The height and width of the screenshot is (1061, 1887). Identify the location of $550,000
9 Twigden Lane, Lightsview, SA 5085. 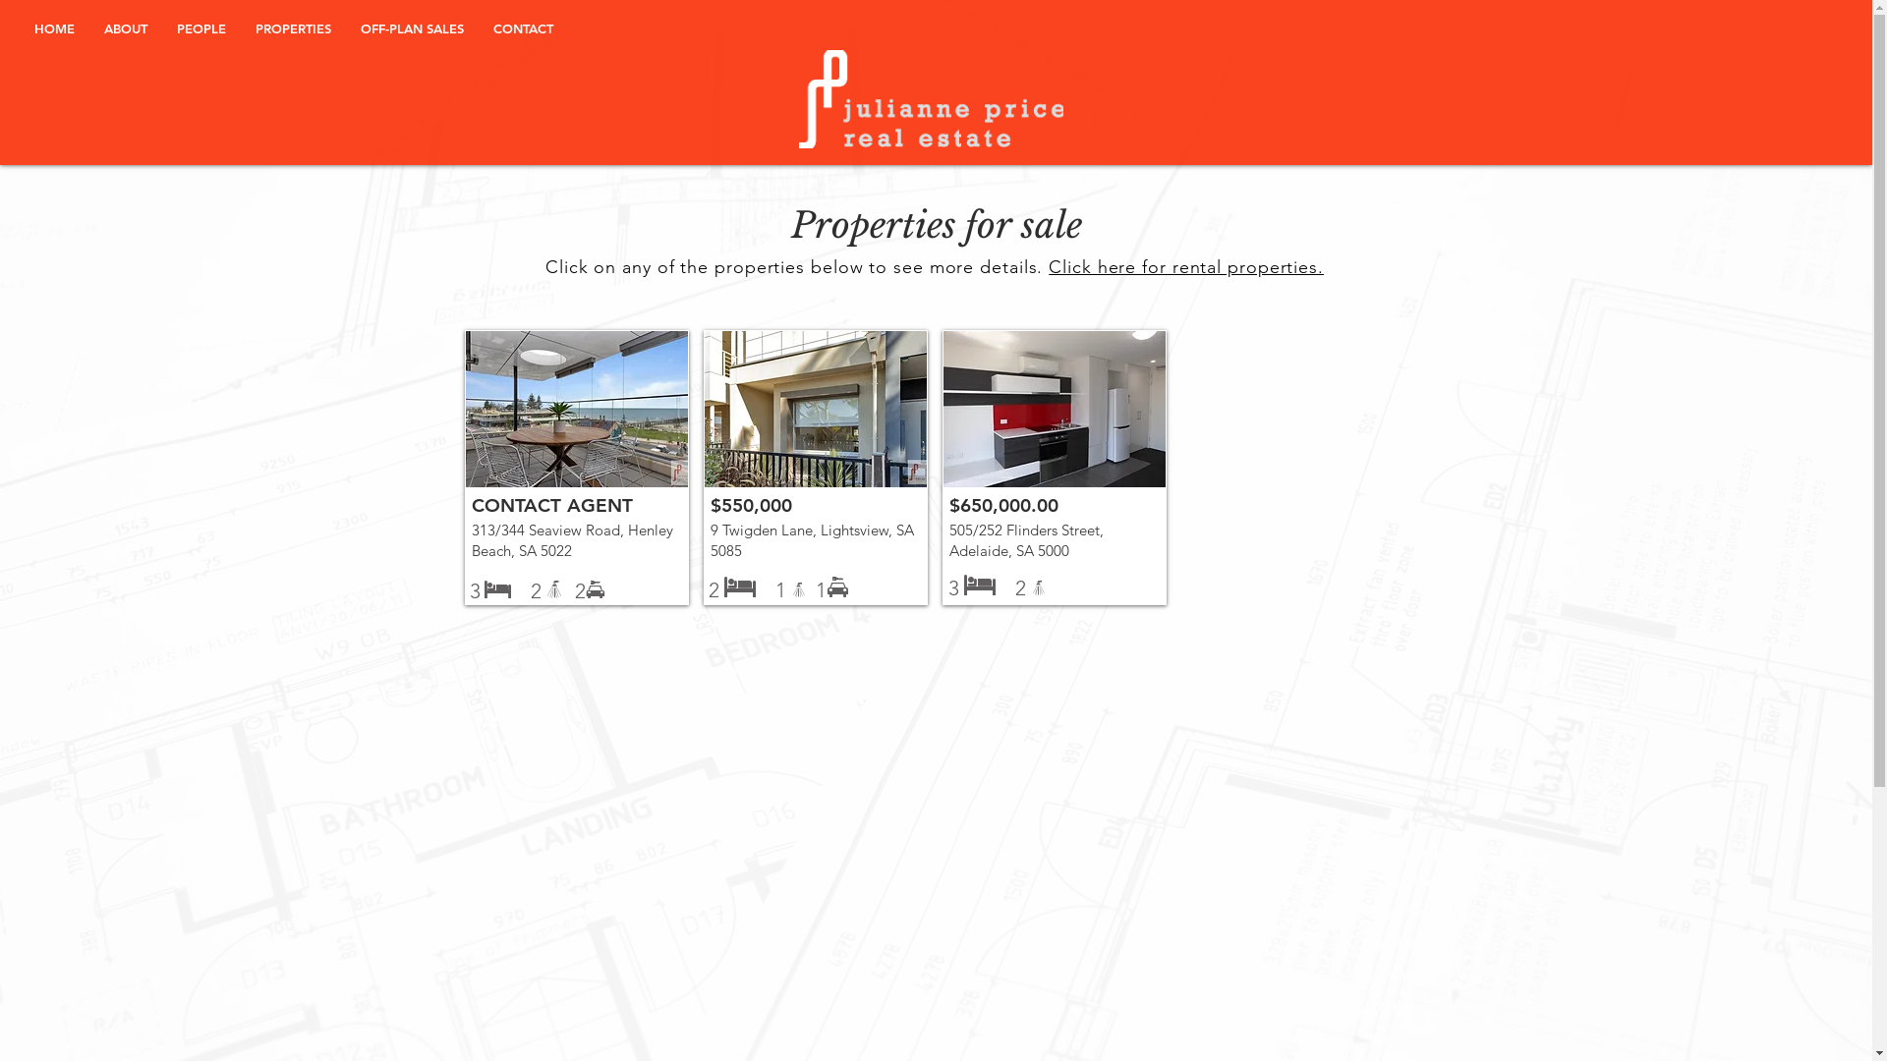
(816, 468).